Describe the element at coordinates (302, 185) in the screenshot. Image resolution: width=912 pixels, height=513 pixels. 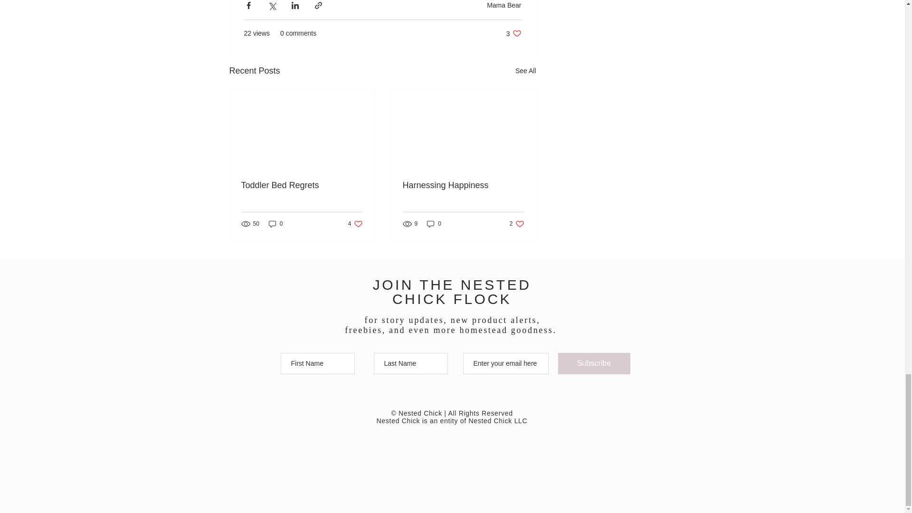
I see `0` at that location.